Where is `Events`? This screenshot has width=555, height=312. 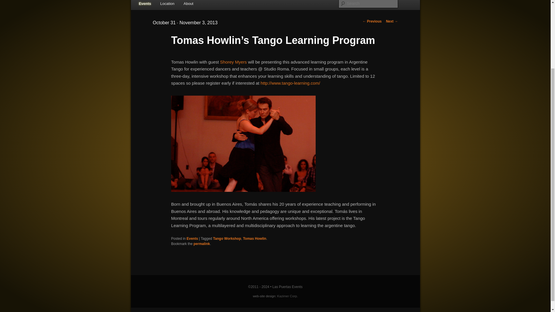 Events is located at coordinates (192, 238).